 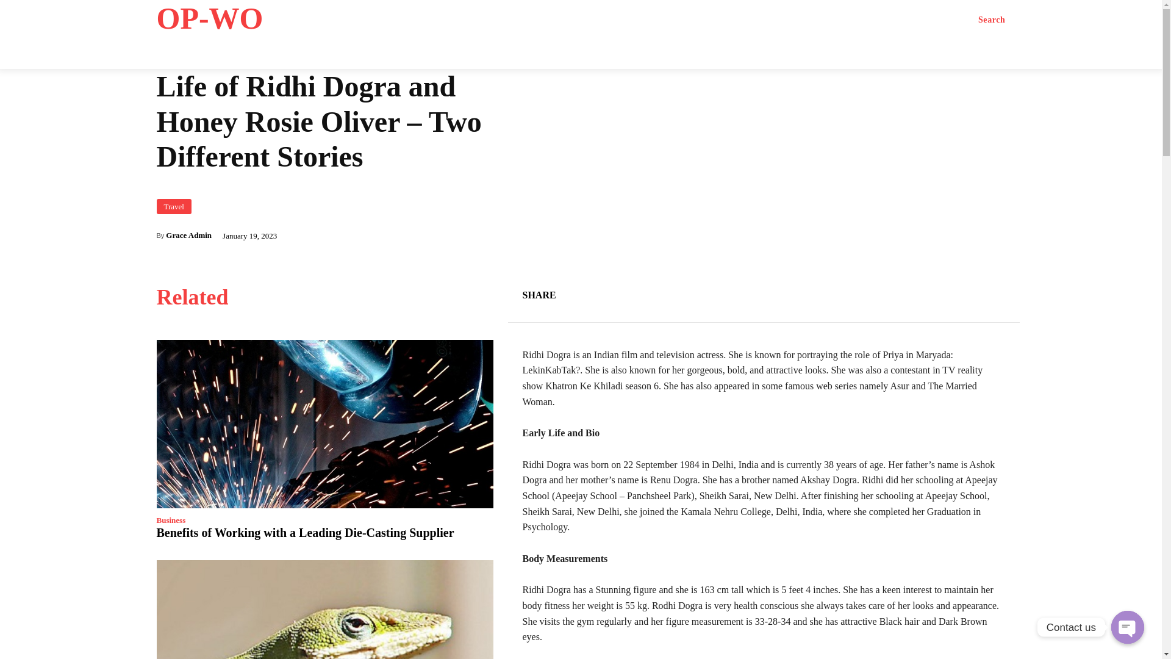 I want to click on Benefits of Working with a Leading Die-Casting Supplier, so click(x=324, y=423).